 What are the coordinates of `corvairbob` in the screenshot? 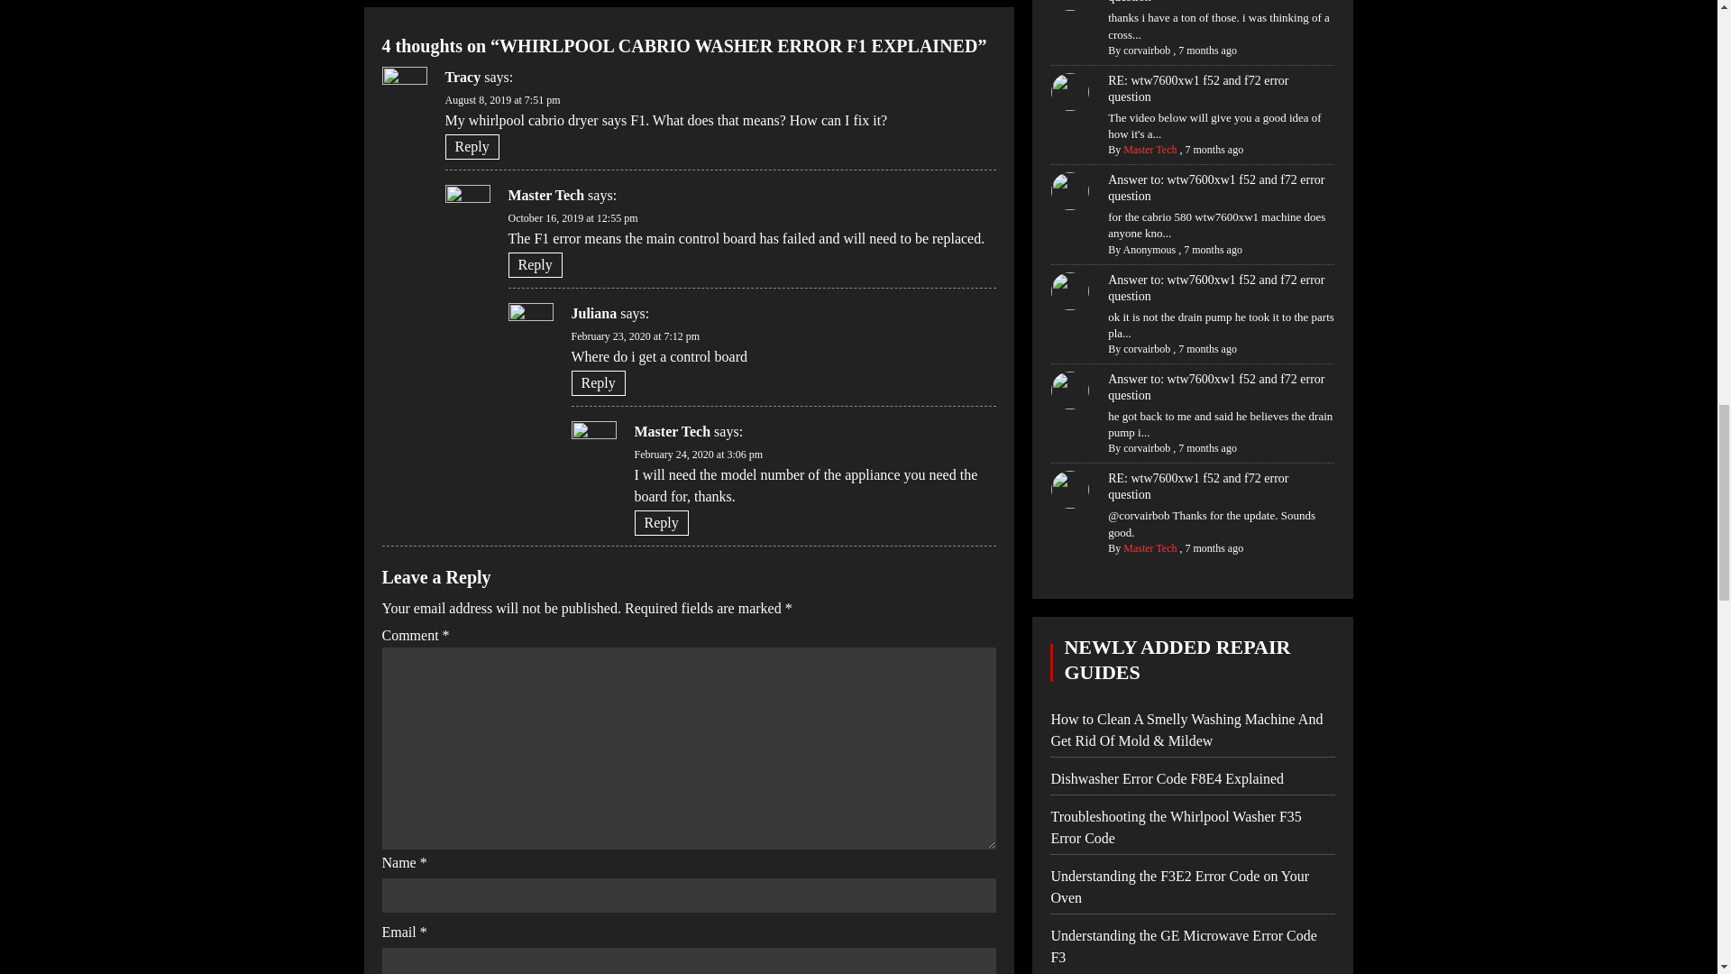 It's located at (1147, 50).